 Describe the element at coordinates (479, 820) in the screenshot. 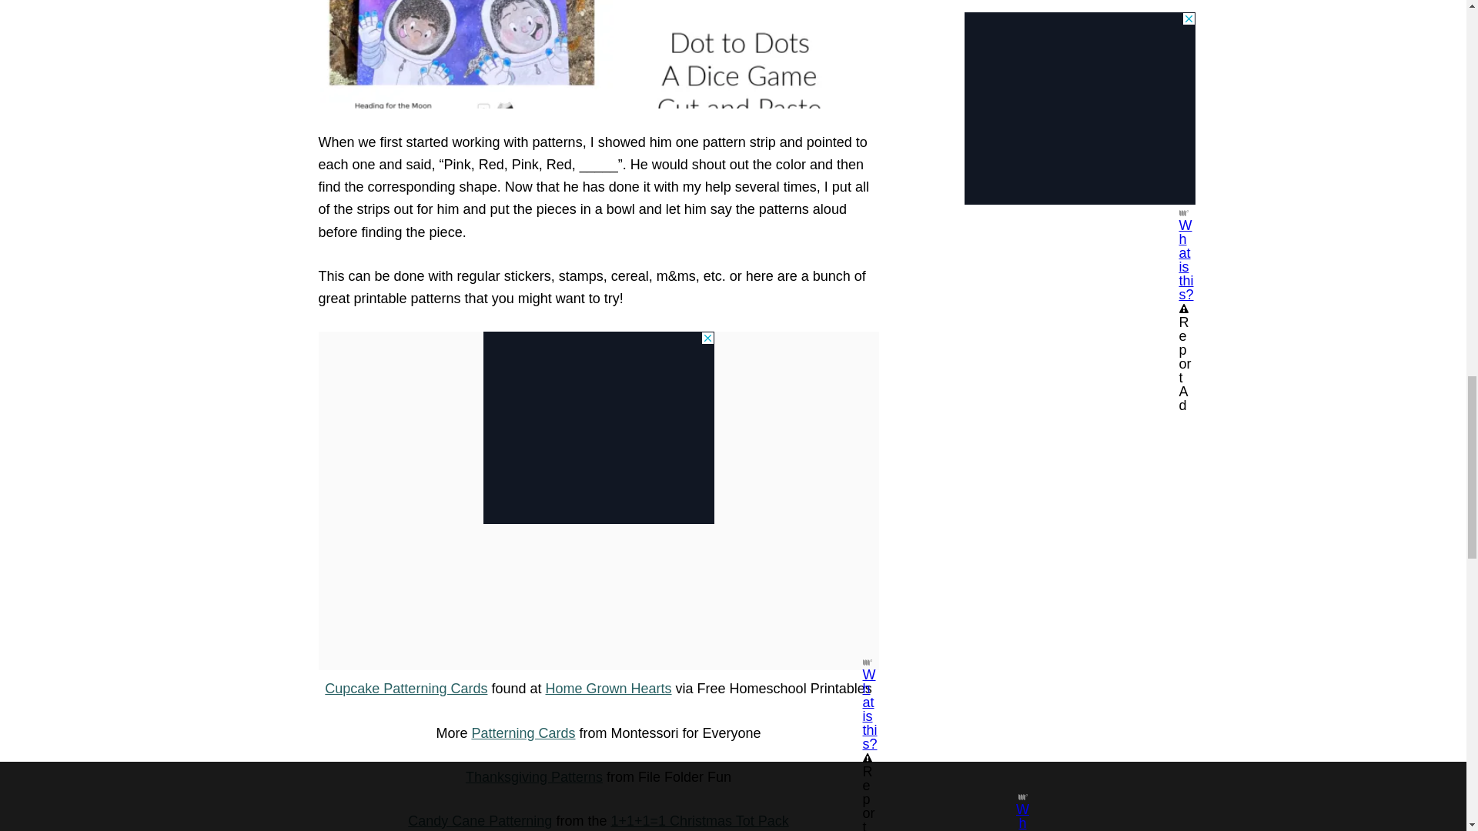

I see `Candy Cane Patterning` at that location.